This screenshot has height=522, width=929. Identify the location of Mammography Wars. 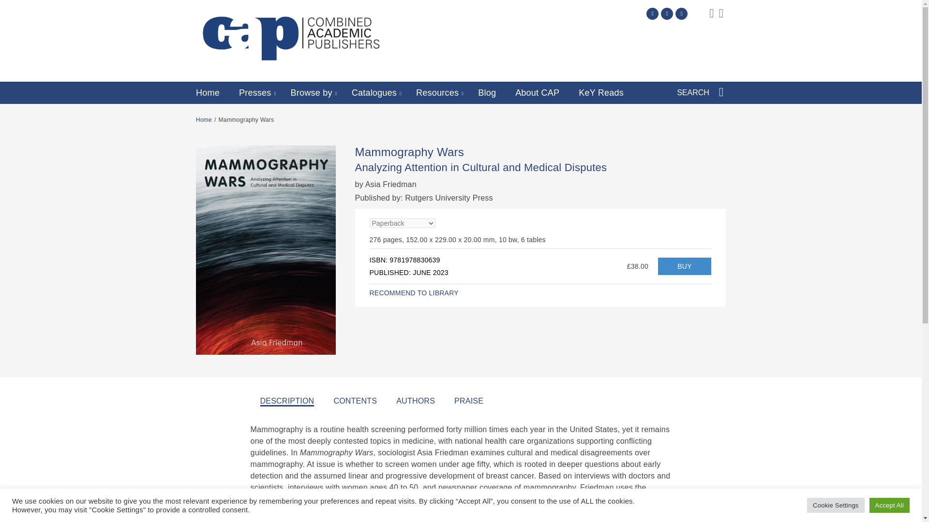
(684, 266).